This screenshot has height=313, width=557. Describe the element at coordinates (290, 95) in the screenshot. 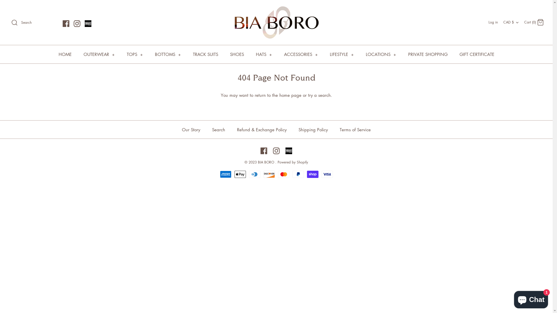

I see `home page` at that location.